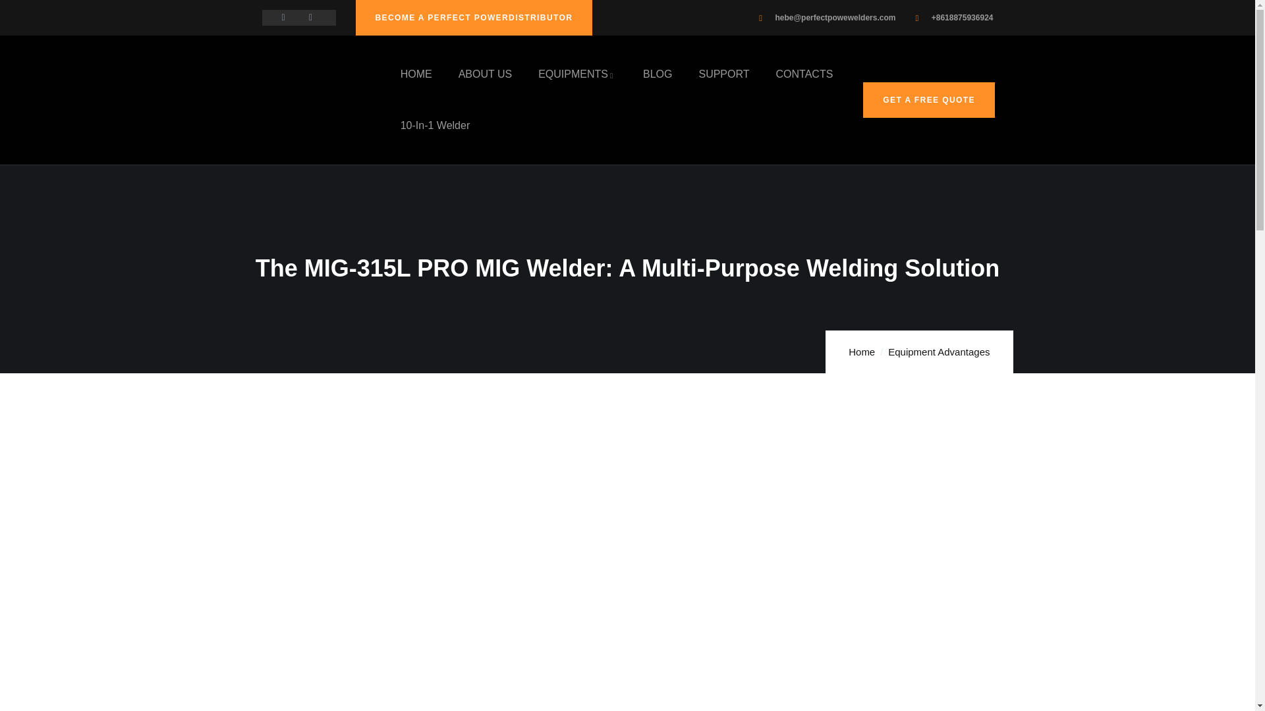  Describe the element at coordinates (474, 18) in the screenshot. I see `BECOME A PERFECT POWERDISTRIBUTOR` at that location.